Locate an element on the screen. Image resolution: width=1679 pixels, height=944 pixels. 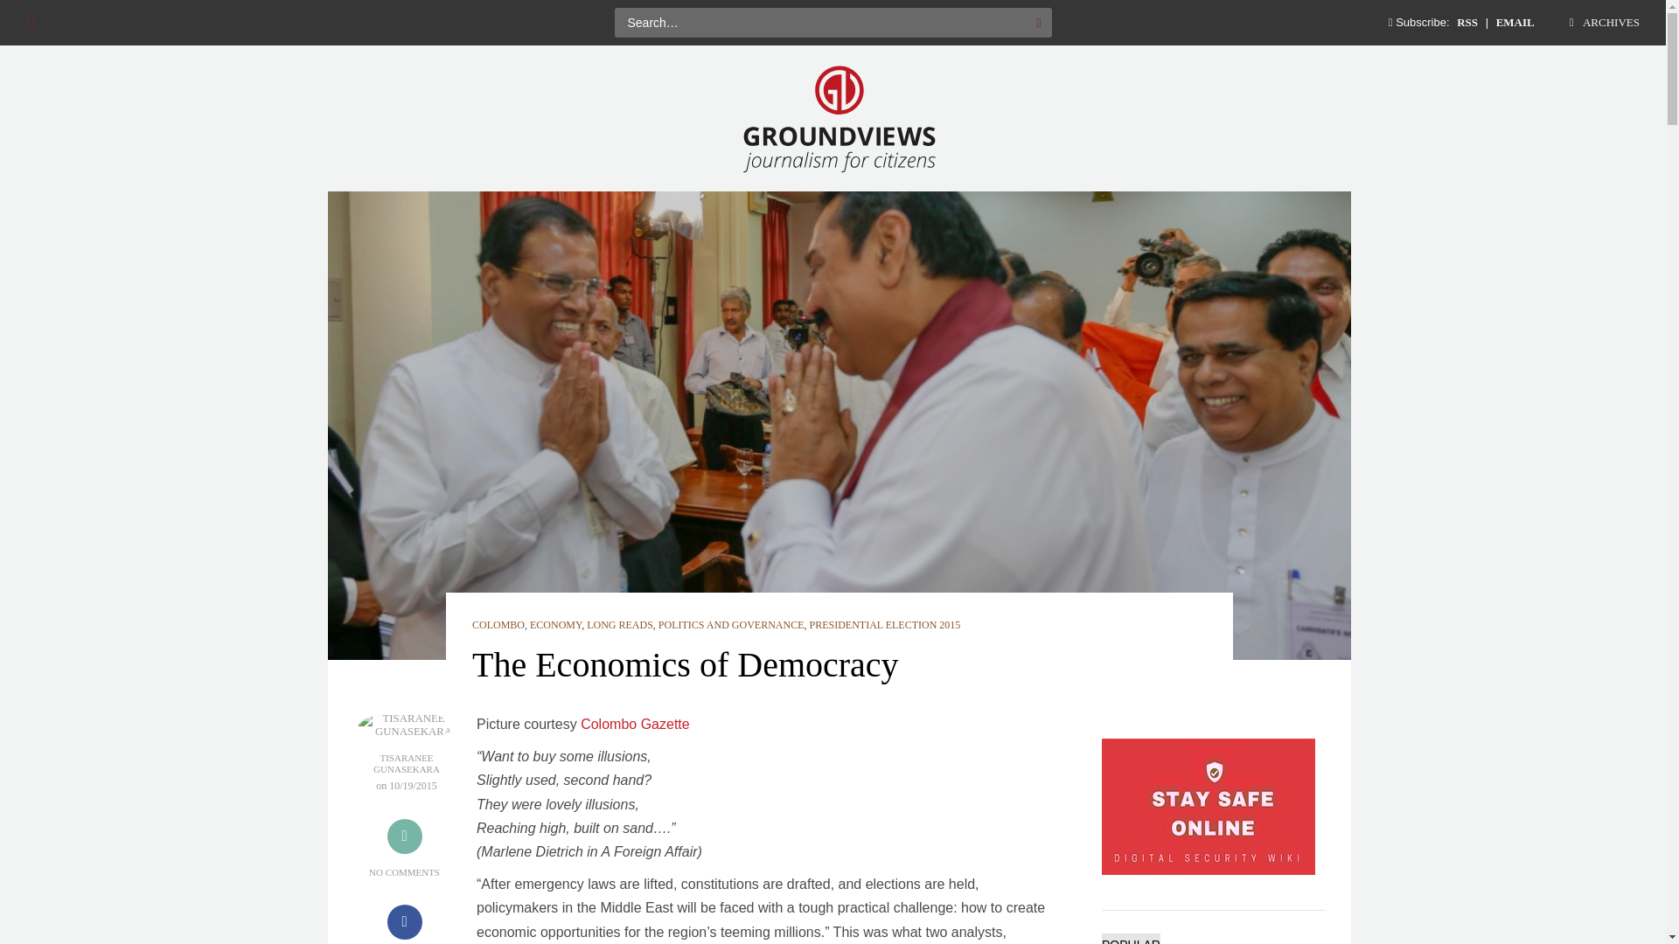
Colombo Gazette is located at coordinates (635, 724).